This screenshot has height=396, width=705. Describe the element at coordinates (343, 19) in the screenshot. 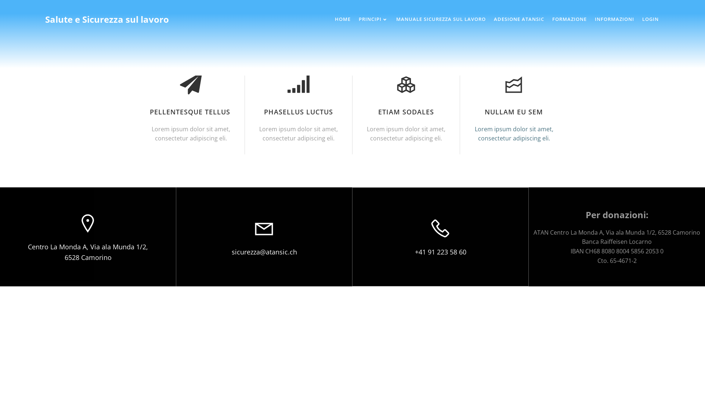

I see `HOME` at that location.